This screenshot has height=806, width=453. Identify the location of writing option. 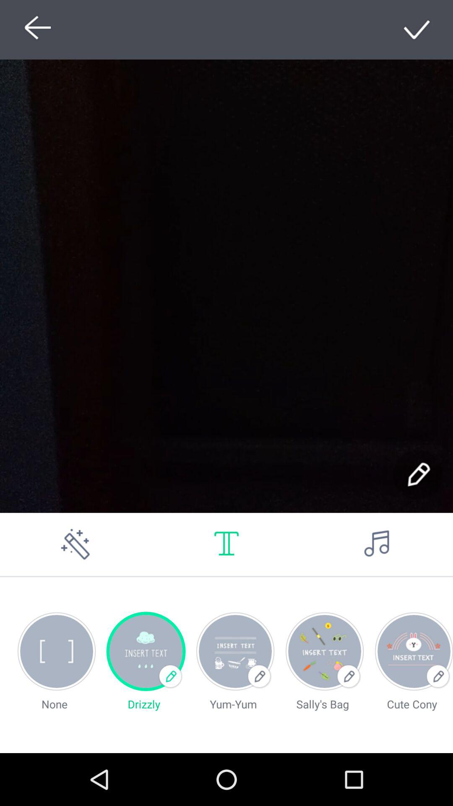
(418, 474).